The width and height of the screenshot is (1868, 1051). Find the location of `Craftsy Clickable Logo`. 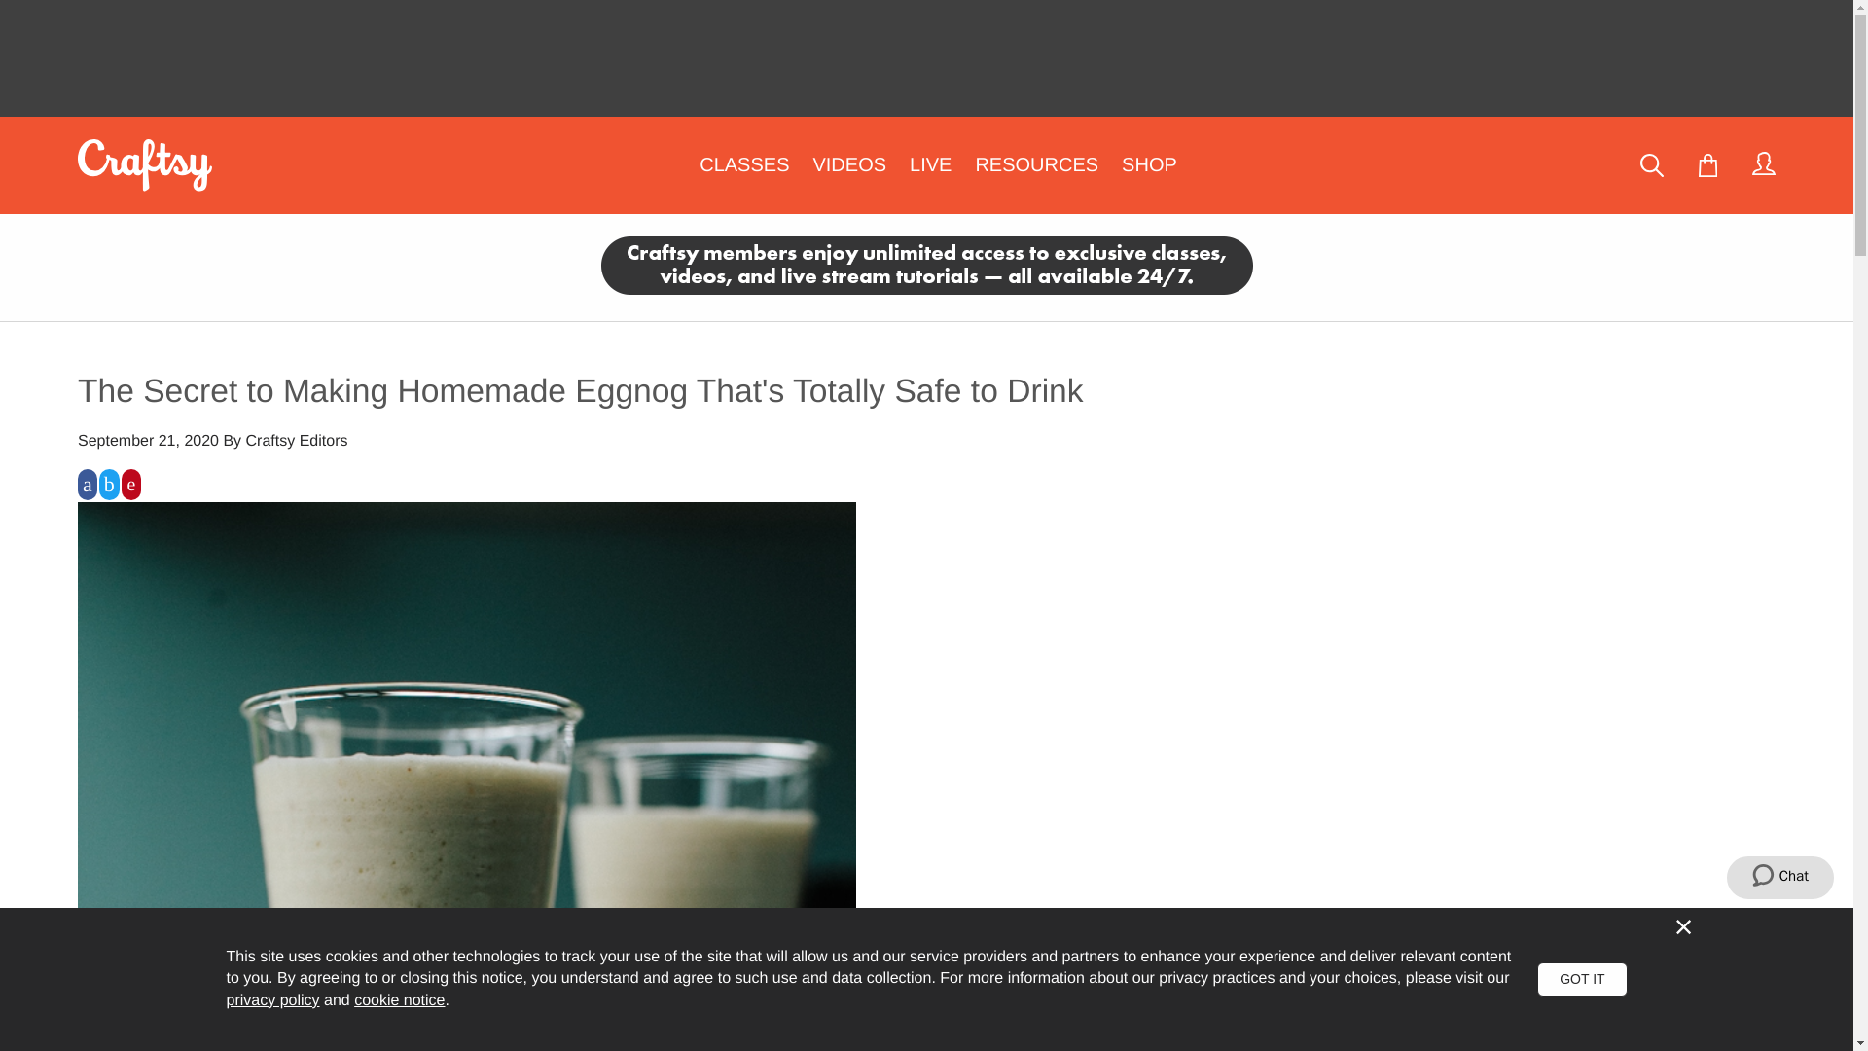

Craftsy Clickable Logo is located at coordinates (151, 164).